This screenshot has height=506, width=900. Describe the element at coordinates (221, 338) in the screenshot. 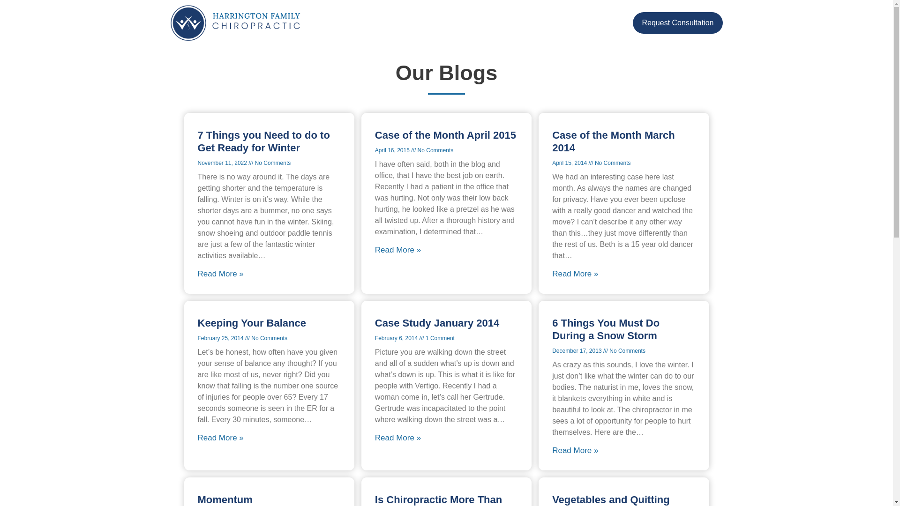

I see `February 25, 2014` at that location.